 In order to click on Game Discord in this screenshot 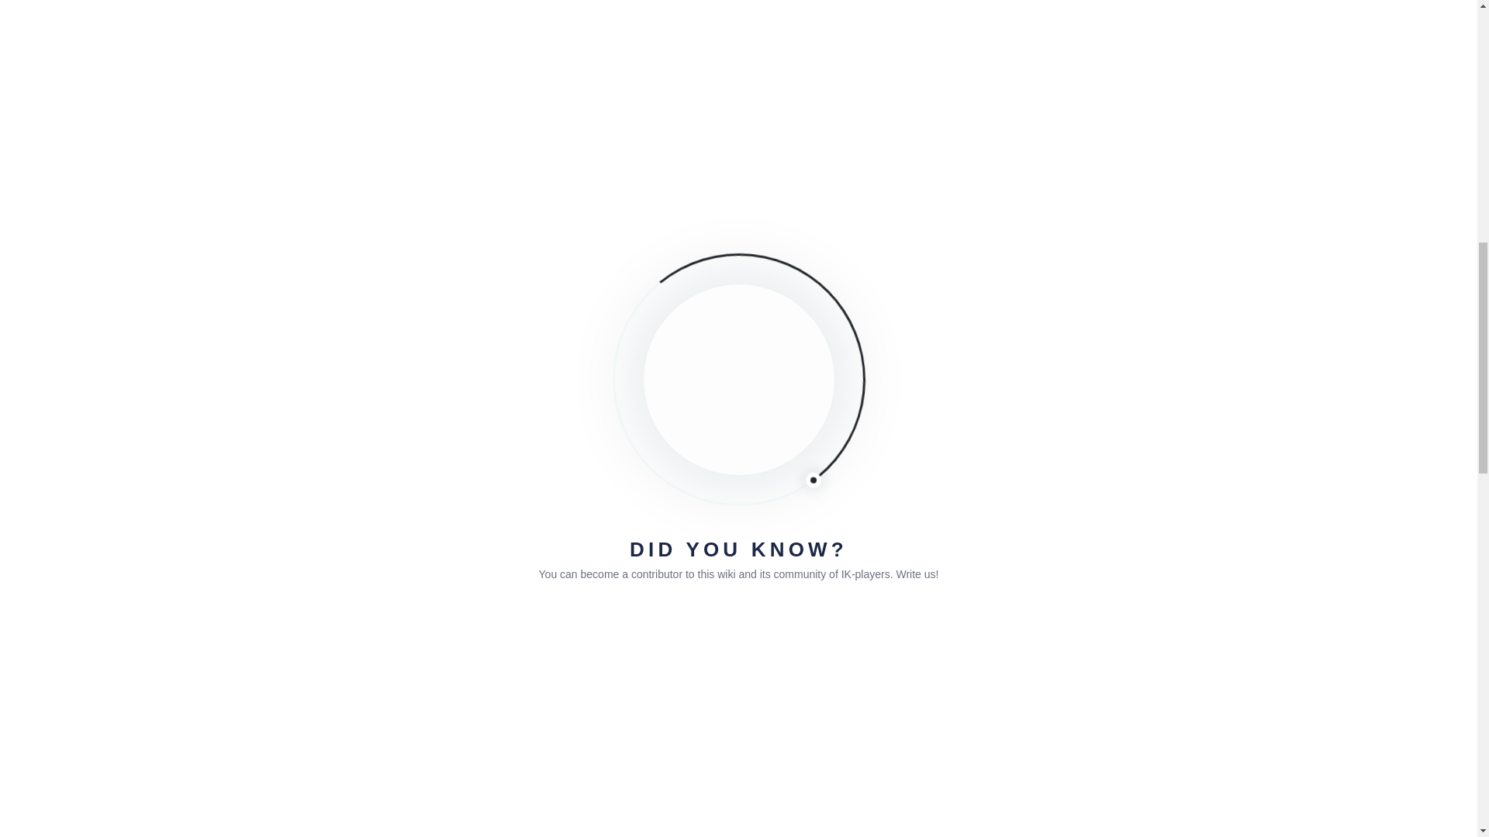, I will do `click(617, 727)`.